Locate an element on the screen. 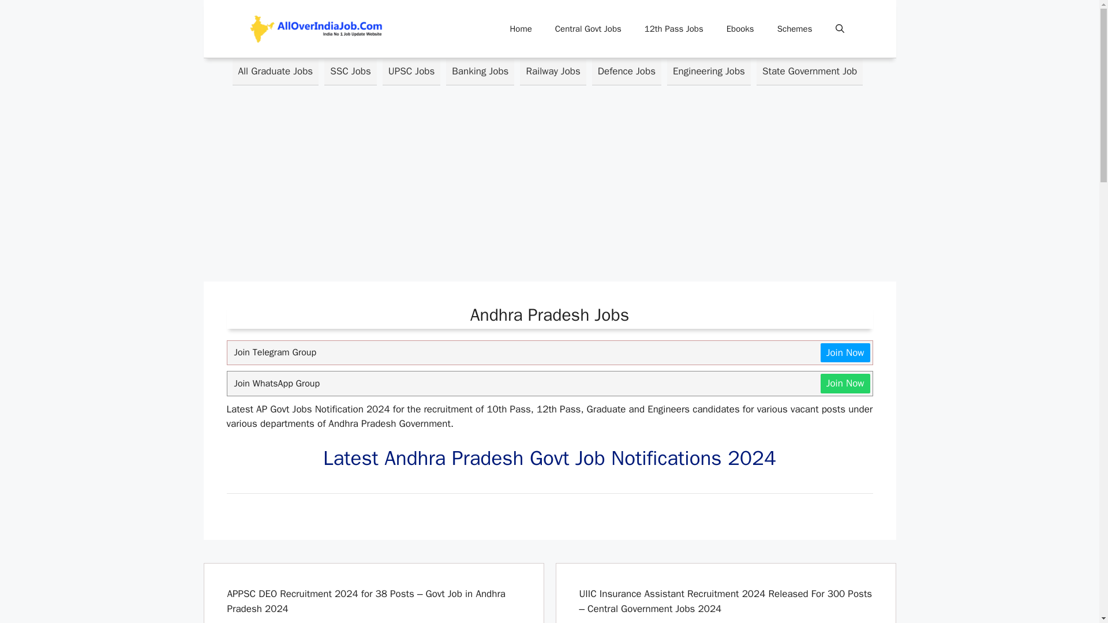 This screenshot has width=1108, height=623. Home is located at coordinates (520, 29).